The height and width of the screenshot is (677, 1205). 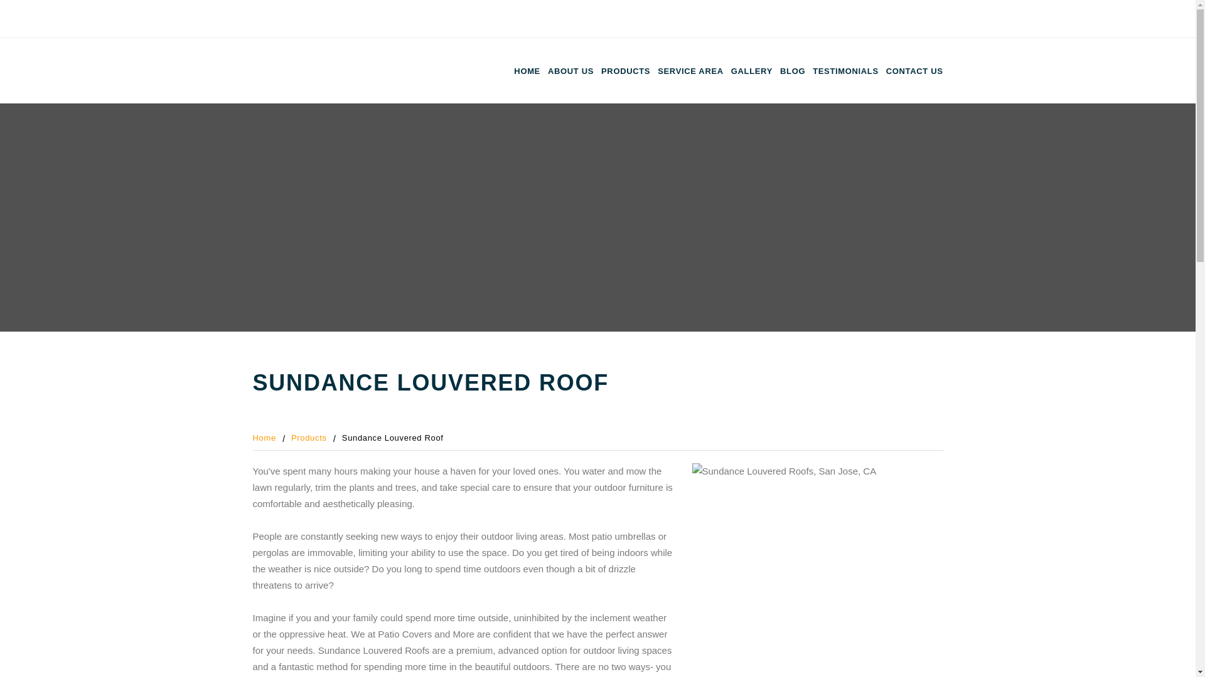 I want to click on GALLERY, so click(x=752, y=71).